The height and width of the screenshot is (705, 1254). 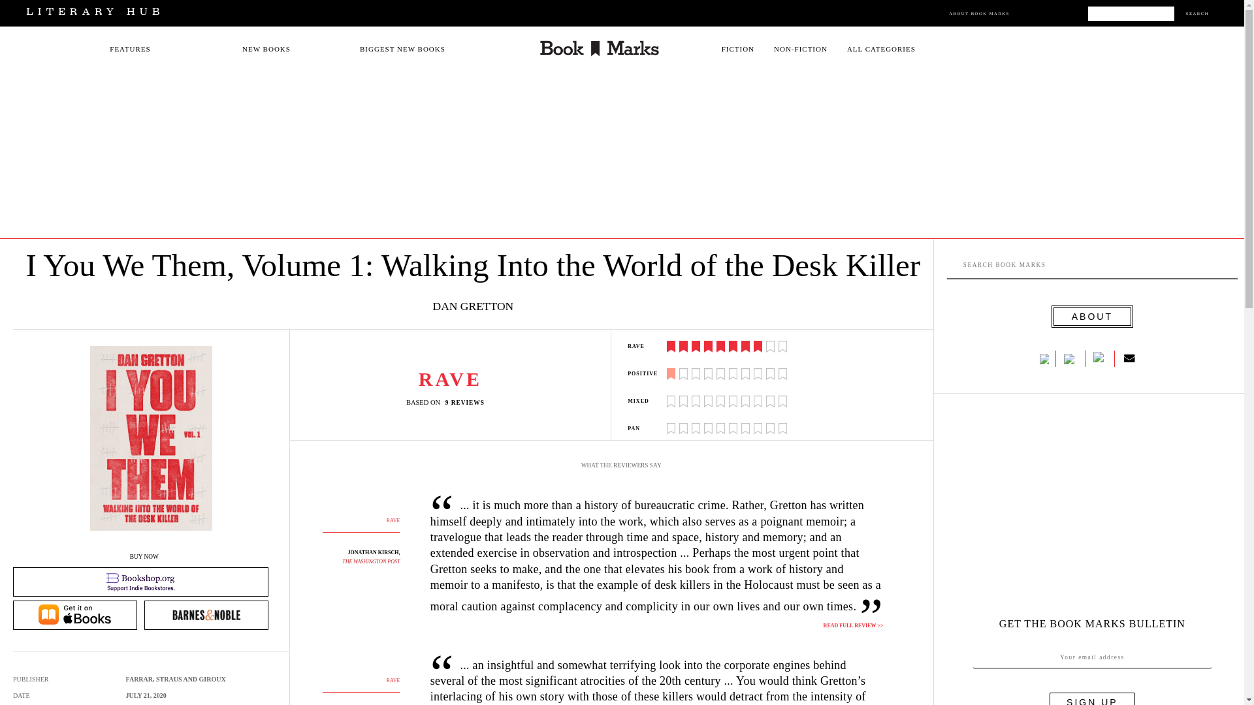 What do you see at coordinates (130, 49) in the screenshot?
I see `FEATURES` at bounding box center [130, 49].